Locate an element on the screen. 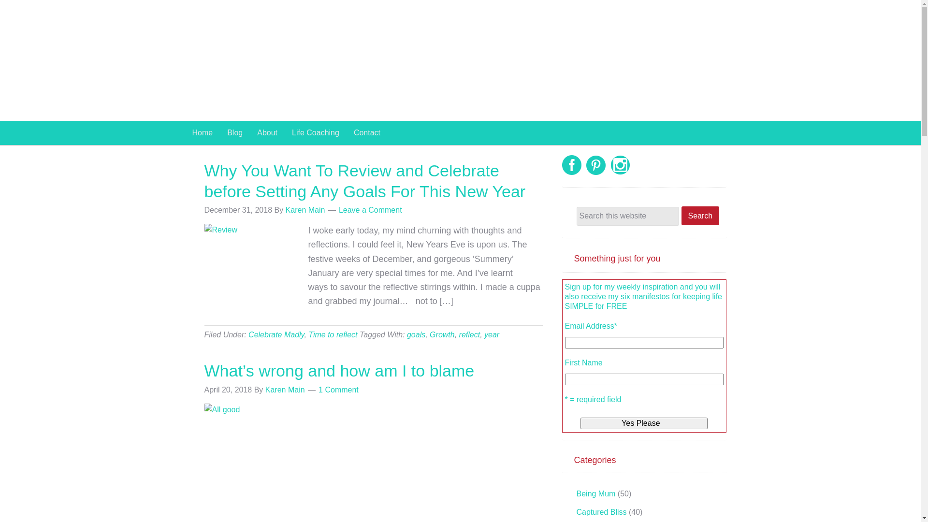  year is located at coordinates (492, 334).